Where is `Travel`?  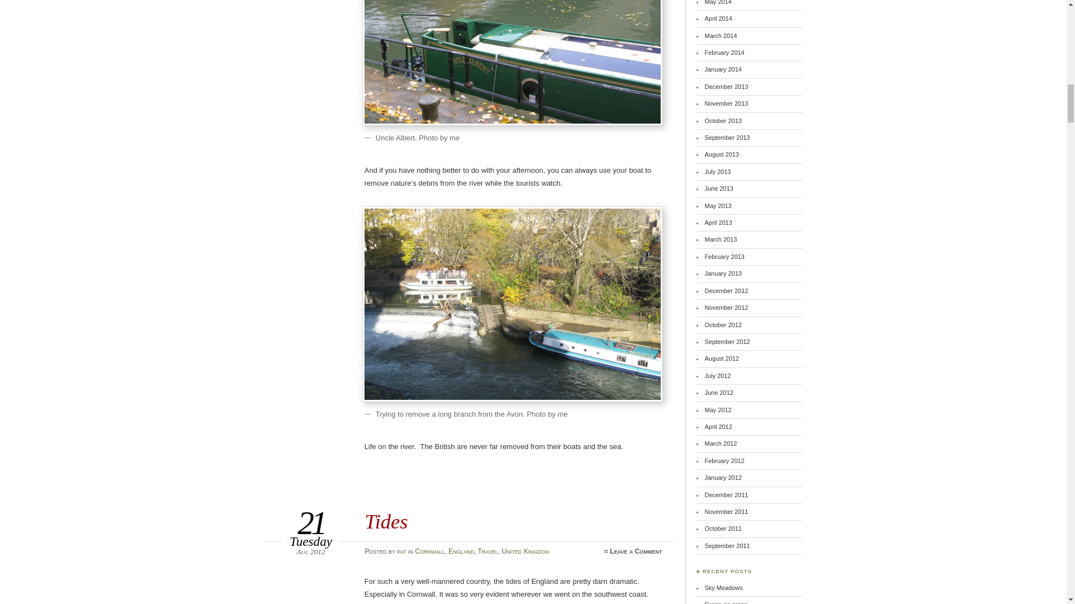 Travel is located at coordinates (487, 551).